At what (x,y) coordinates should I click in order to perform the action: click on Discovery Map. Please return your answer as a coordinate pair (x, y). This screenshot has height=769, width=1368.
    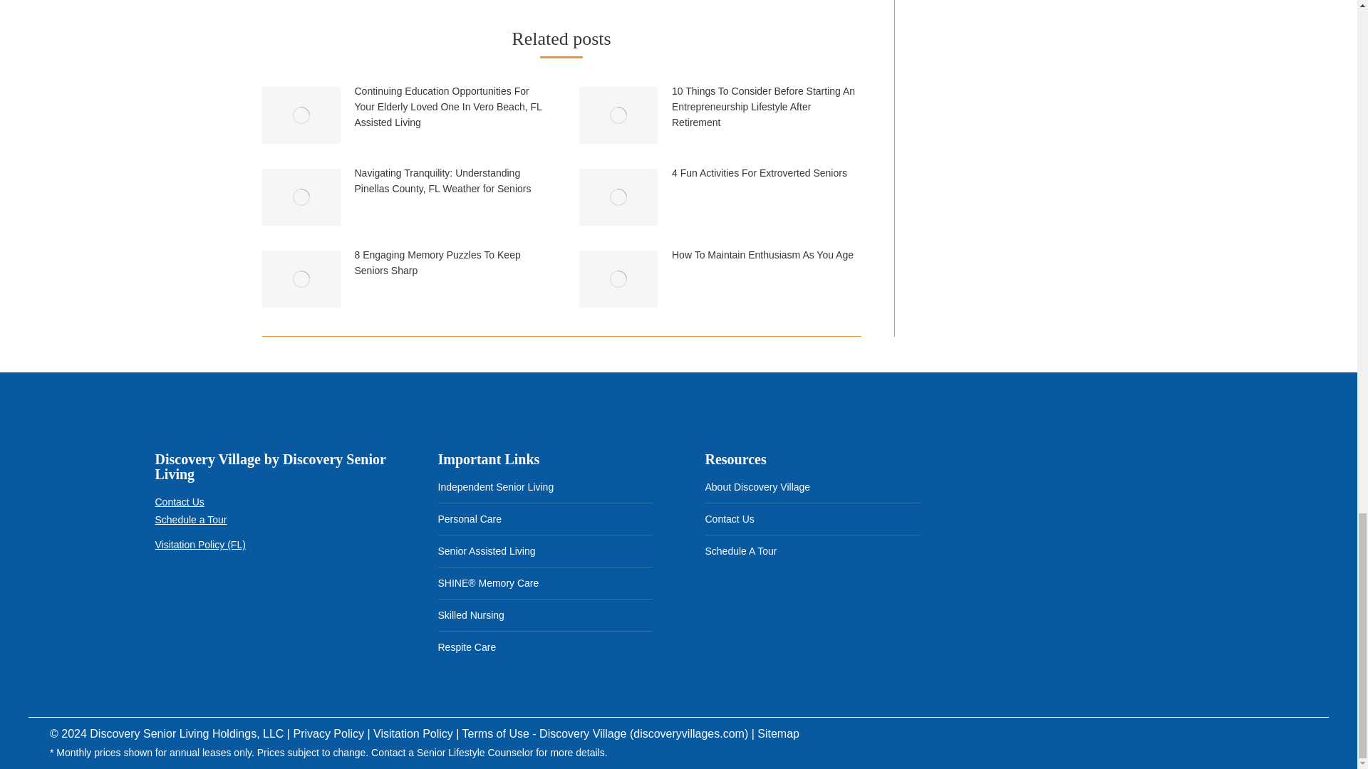
    Looking at the image, I should click on (1079, 533).